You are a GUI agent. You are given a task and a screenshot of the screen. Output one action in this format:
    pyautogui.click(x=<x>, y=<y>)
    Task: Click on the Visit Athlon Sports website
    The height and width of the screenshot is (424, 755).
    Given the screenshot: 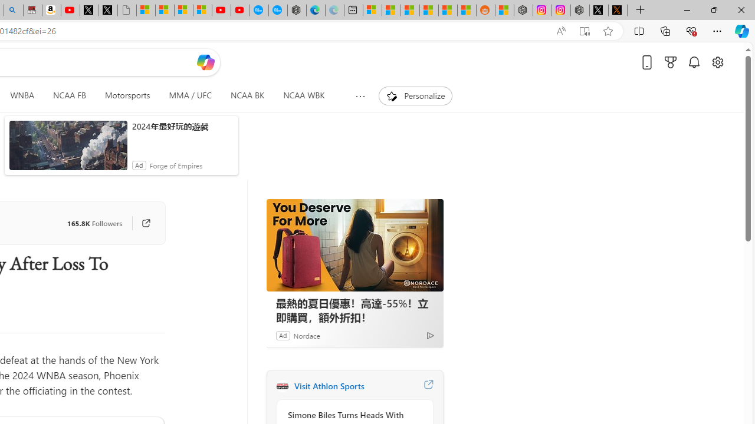 What is the action you would take?
    pyautogui.click(x=428, y=386)
    